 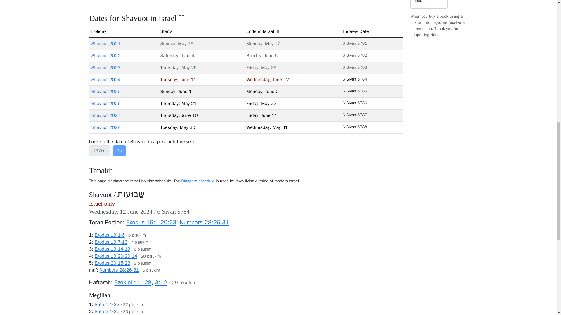 I want to click on Exodus 19:1-6, so click(x=110, y=235).